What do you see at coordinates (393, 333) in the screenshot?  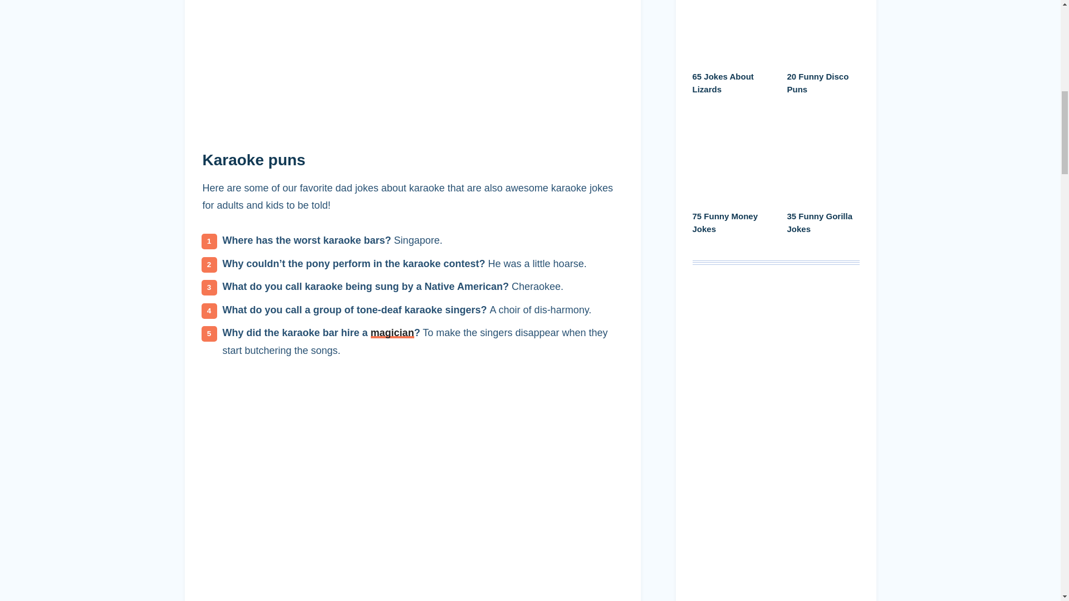 I see `magician` at bounding box center [393, 333].